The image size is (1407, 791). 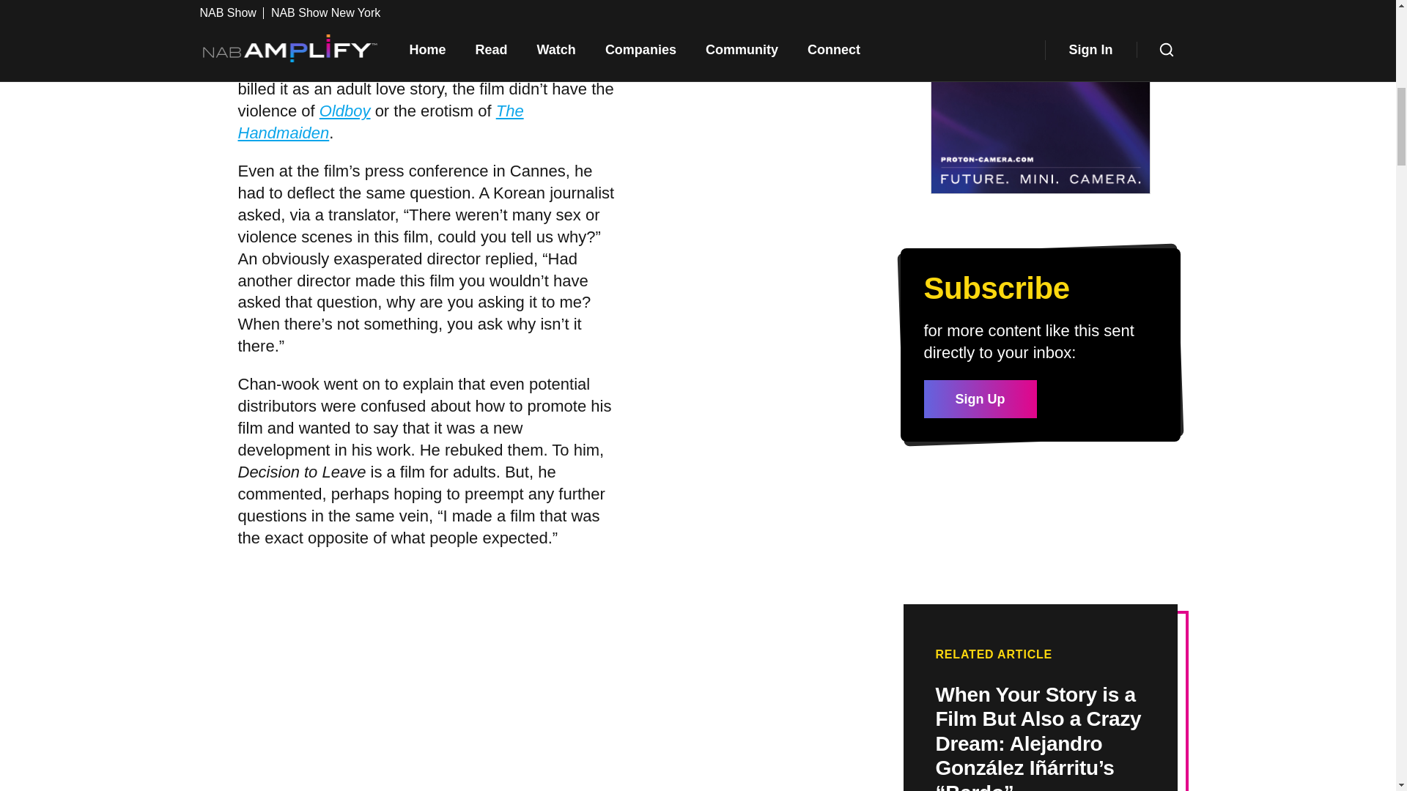 What do you see at coordinates (1041, 97) in the screenshot?
I see `Proton Camera Innovations PROTON CAM ` at bounding box center [1041, 97].